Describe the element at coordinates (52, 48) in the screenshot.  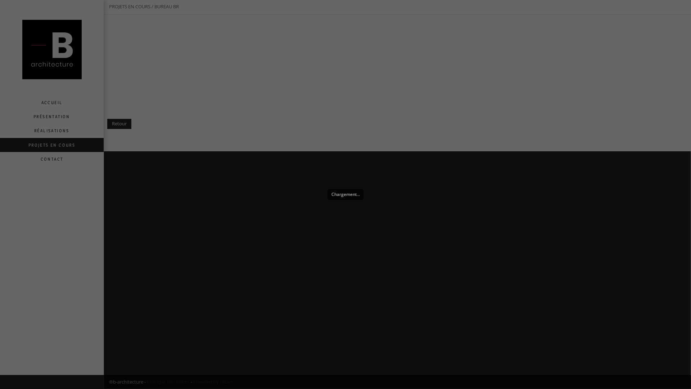
I see `B-architecture` at that location.